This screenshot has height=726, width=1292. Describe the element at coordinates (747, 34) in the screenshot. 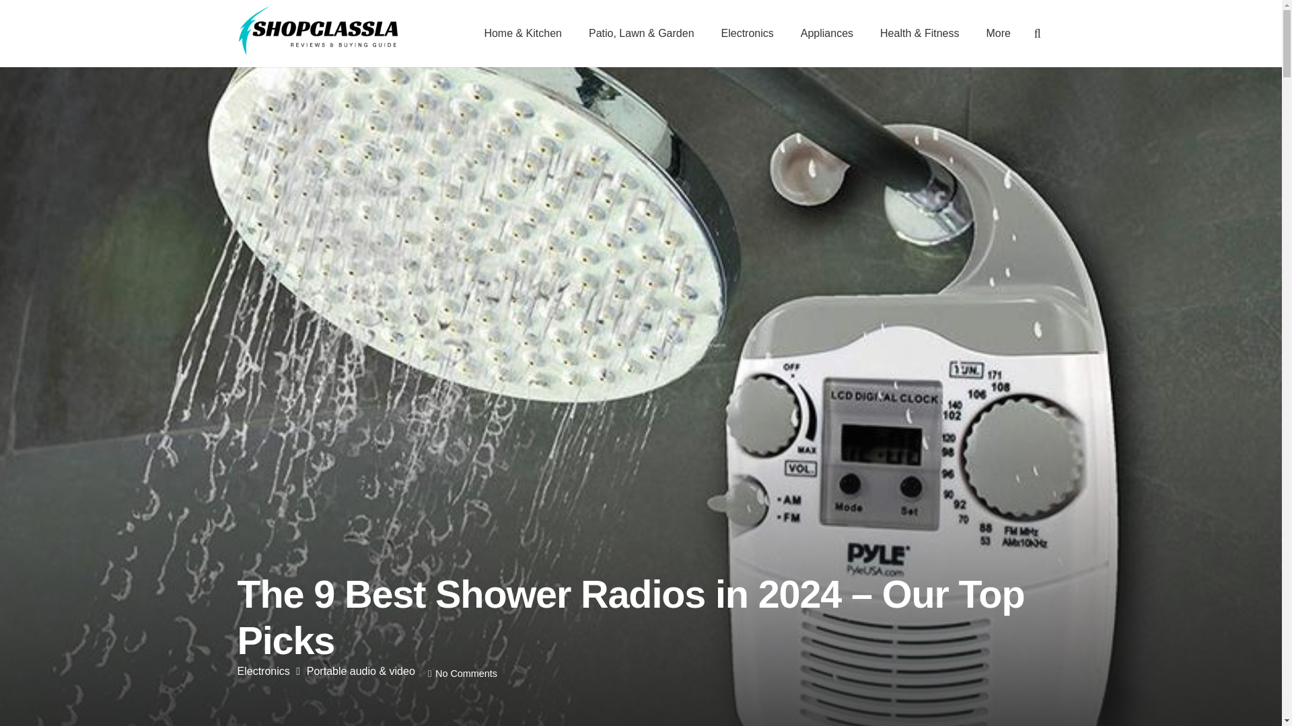

I see `Electronics` at that location.